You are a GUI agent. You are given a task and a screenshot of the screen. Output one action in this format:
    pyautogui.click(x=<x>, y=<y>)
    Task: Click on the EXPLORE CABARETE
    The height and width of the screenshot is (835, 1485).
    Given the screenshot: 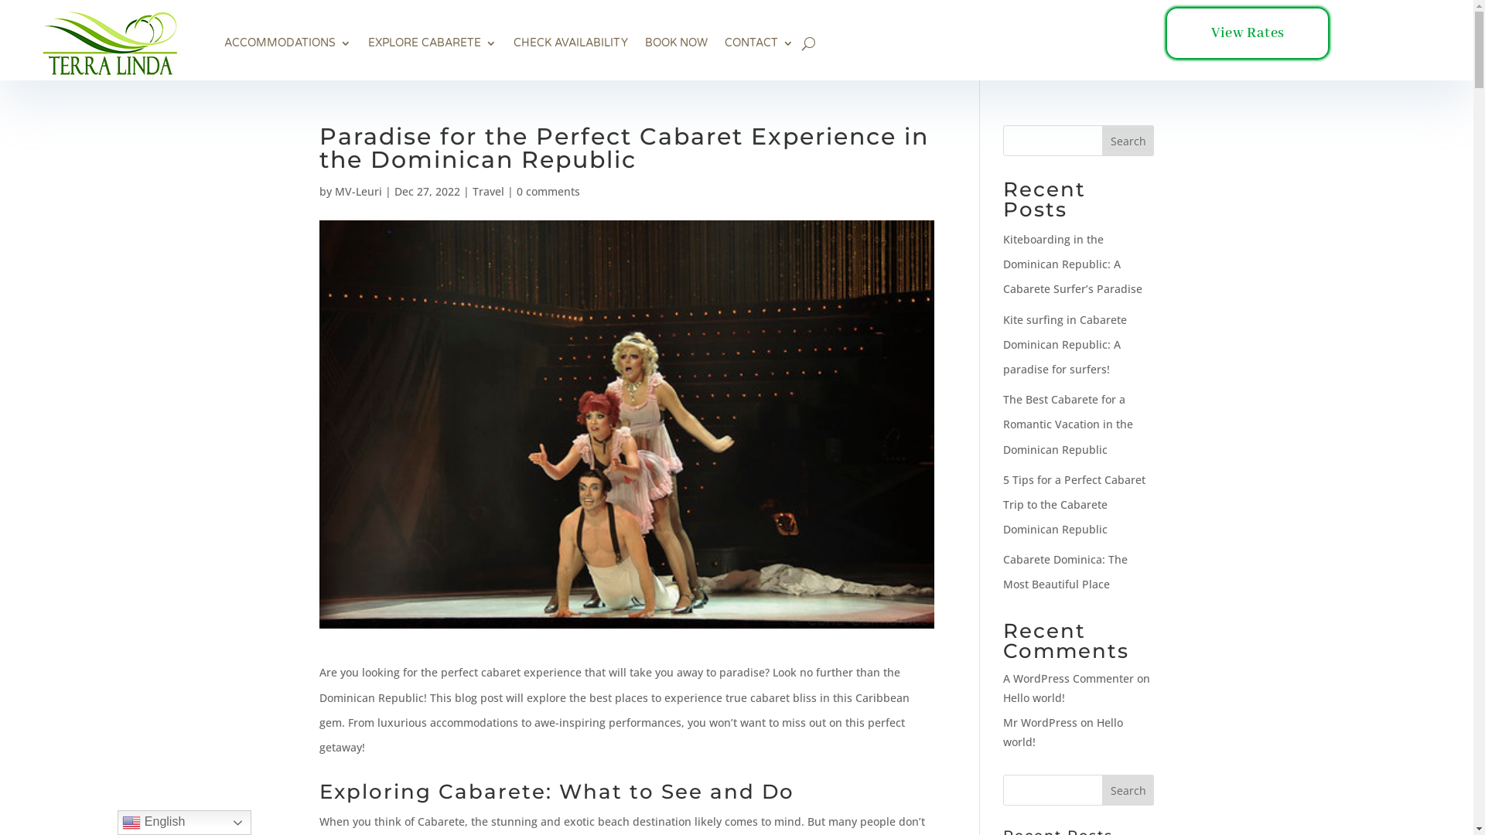 What is the action you would take?
    pyautogui.click(x=432, y=43)
    